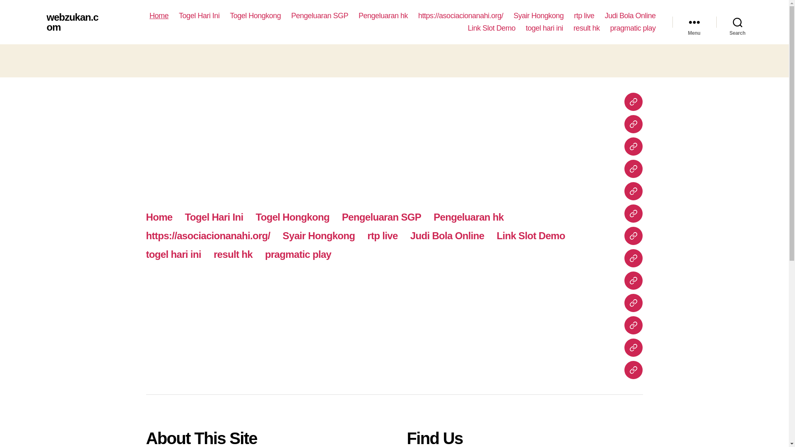 Image resolution: width=795 pixels, height=447 pixels. I want to click on Search, so click(737, 22).